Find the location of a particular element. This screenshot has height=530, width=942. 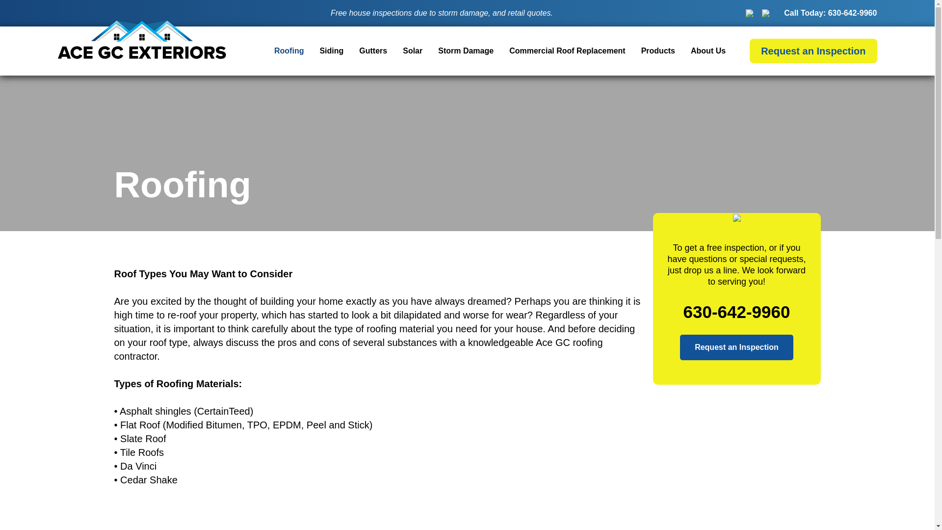

Call Today: 630-642-9960 is located at coordinates (830, 13).